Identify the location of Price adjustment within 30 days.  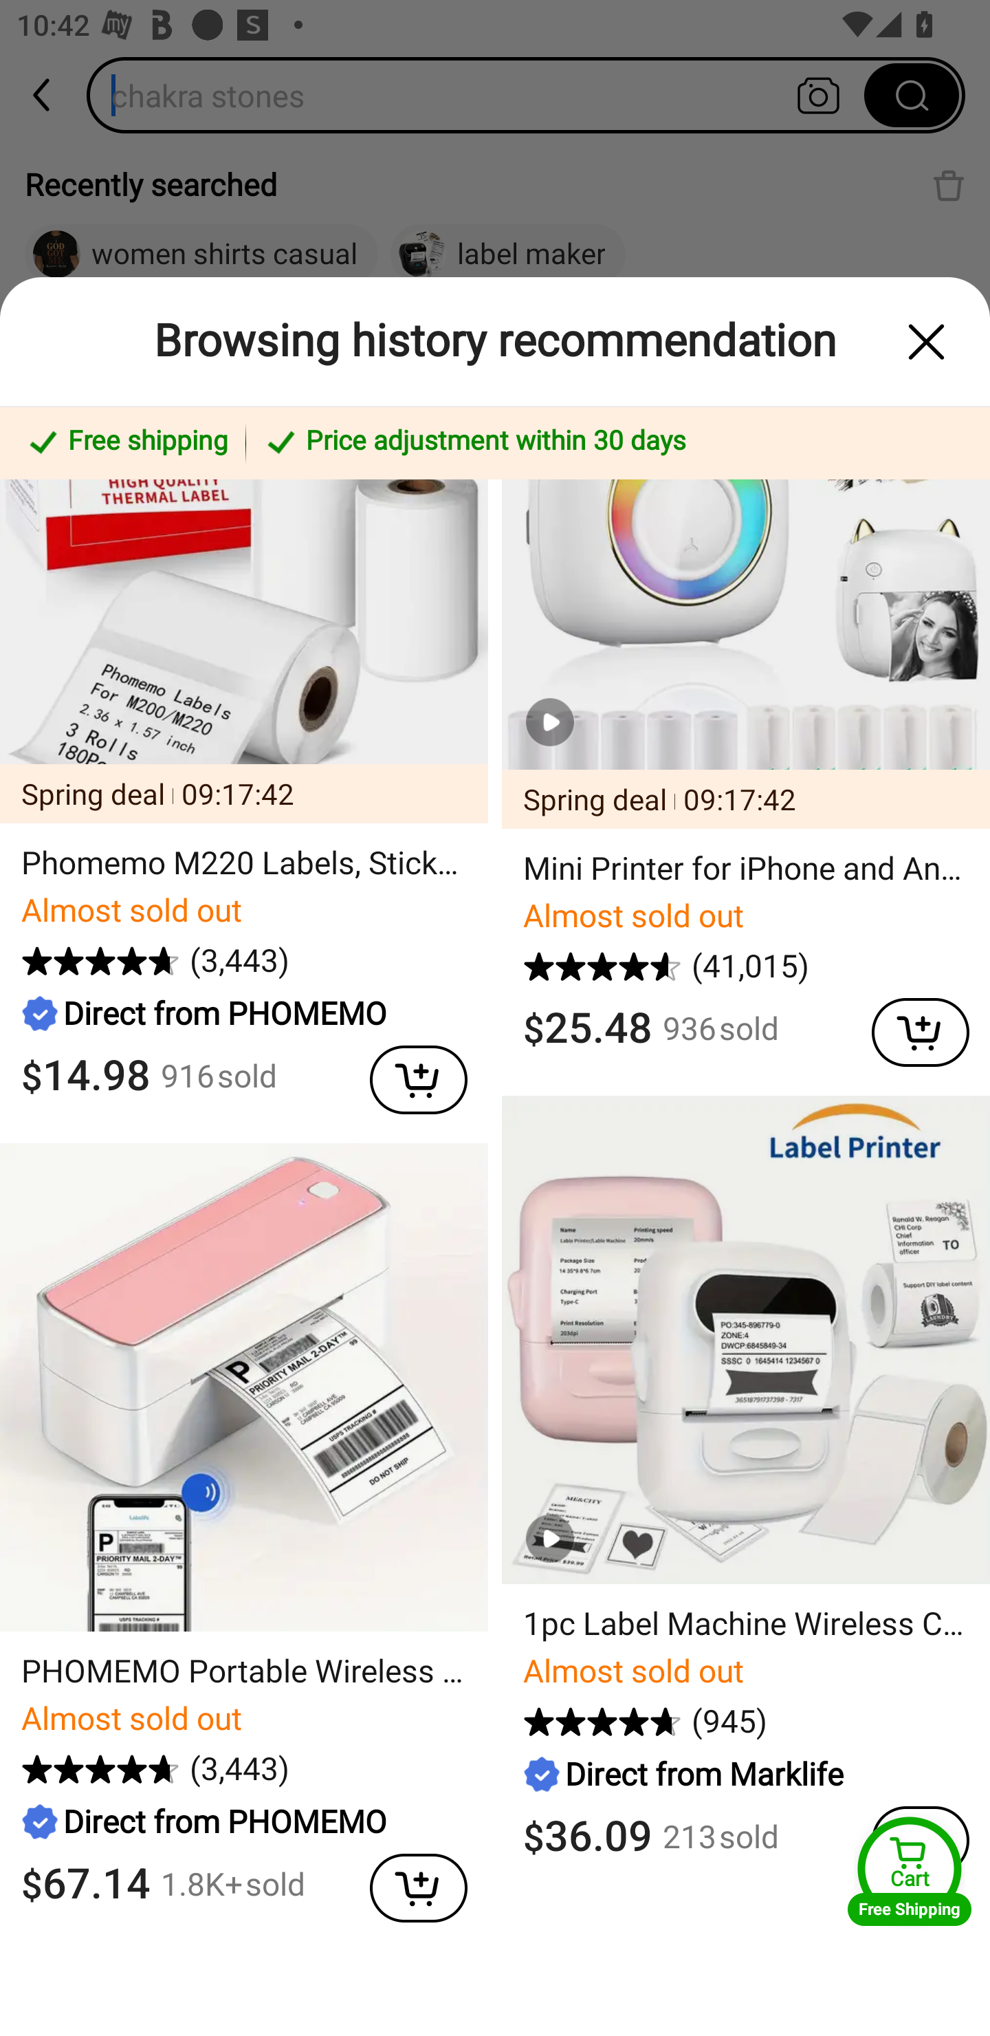
(613, 442).